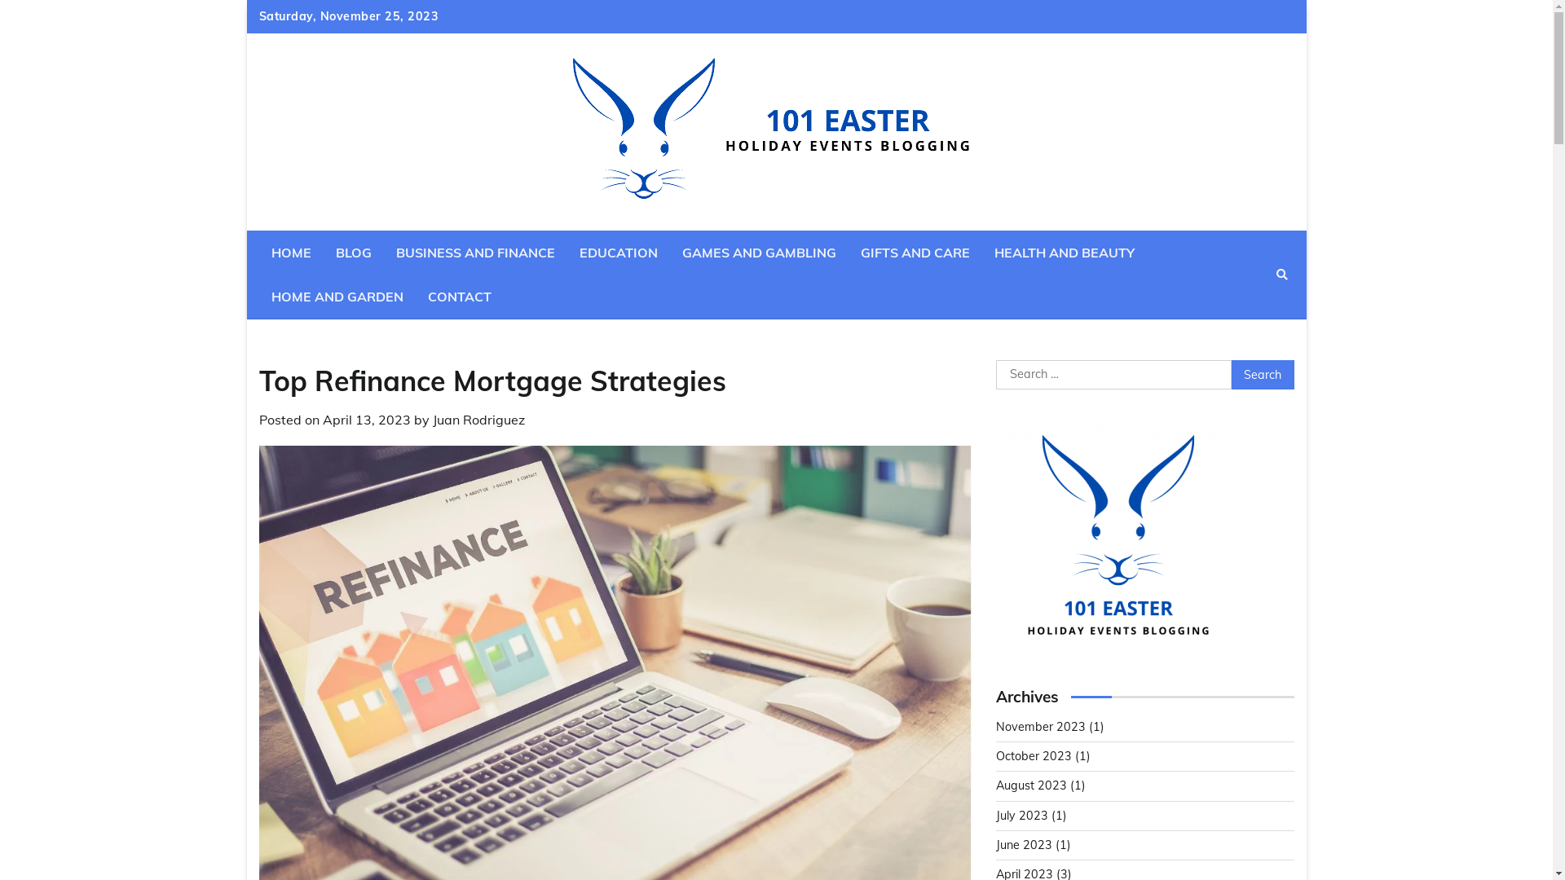 The height and width of the screenshot is (880, 1565). I want to click on October 2023, so click(1034, 756).